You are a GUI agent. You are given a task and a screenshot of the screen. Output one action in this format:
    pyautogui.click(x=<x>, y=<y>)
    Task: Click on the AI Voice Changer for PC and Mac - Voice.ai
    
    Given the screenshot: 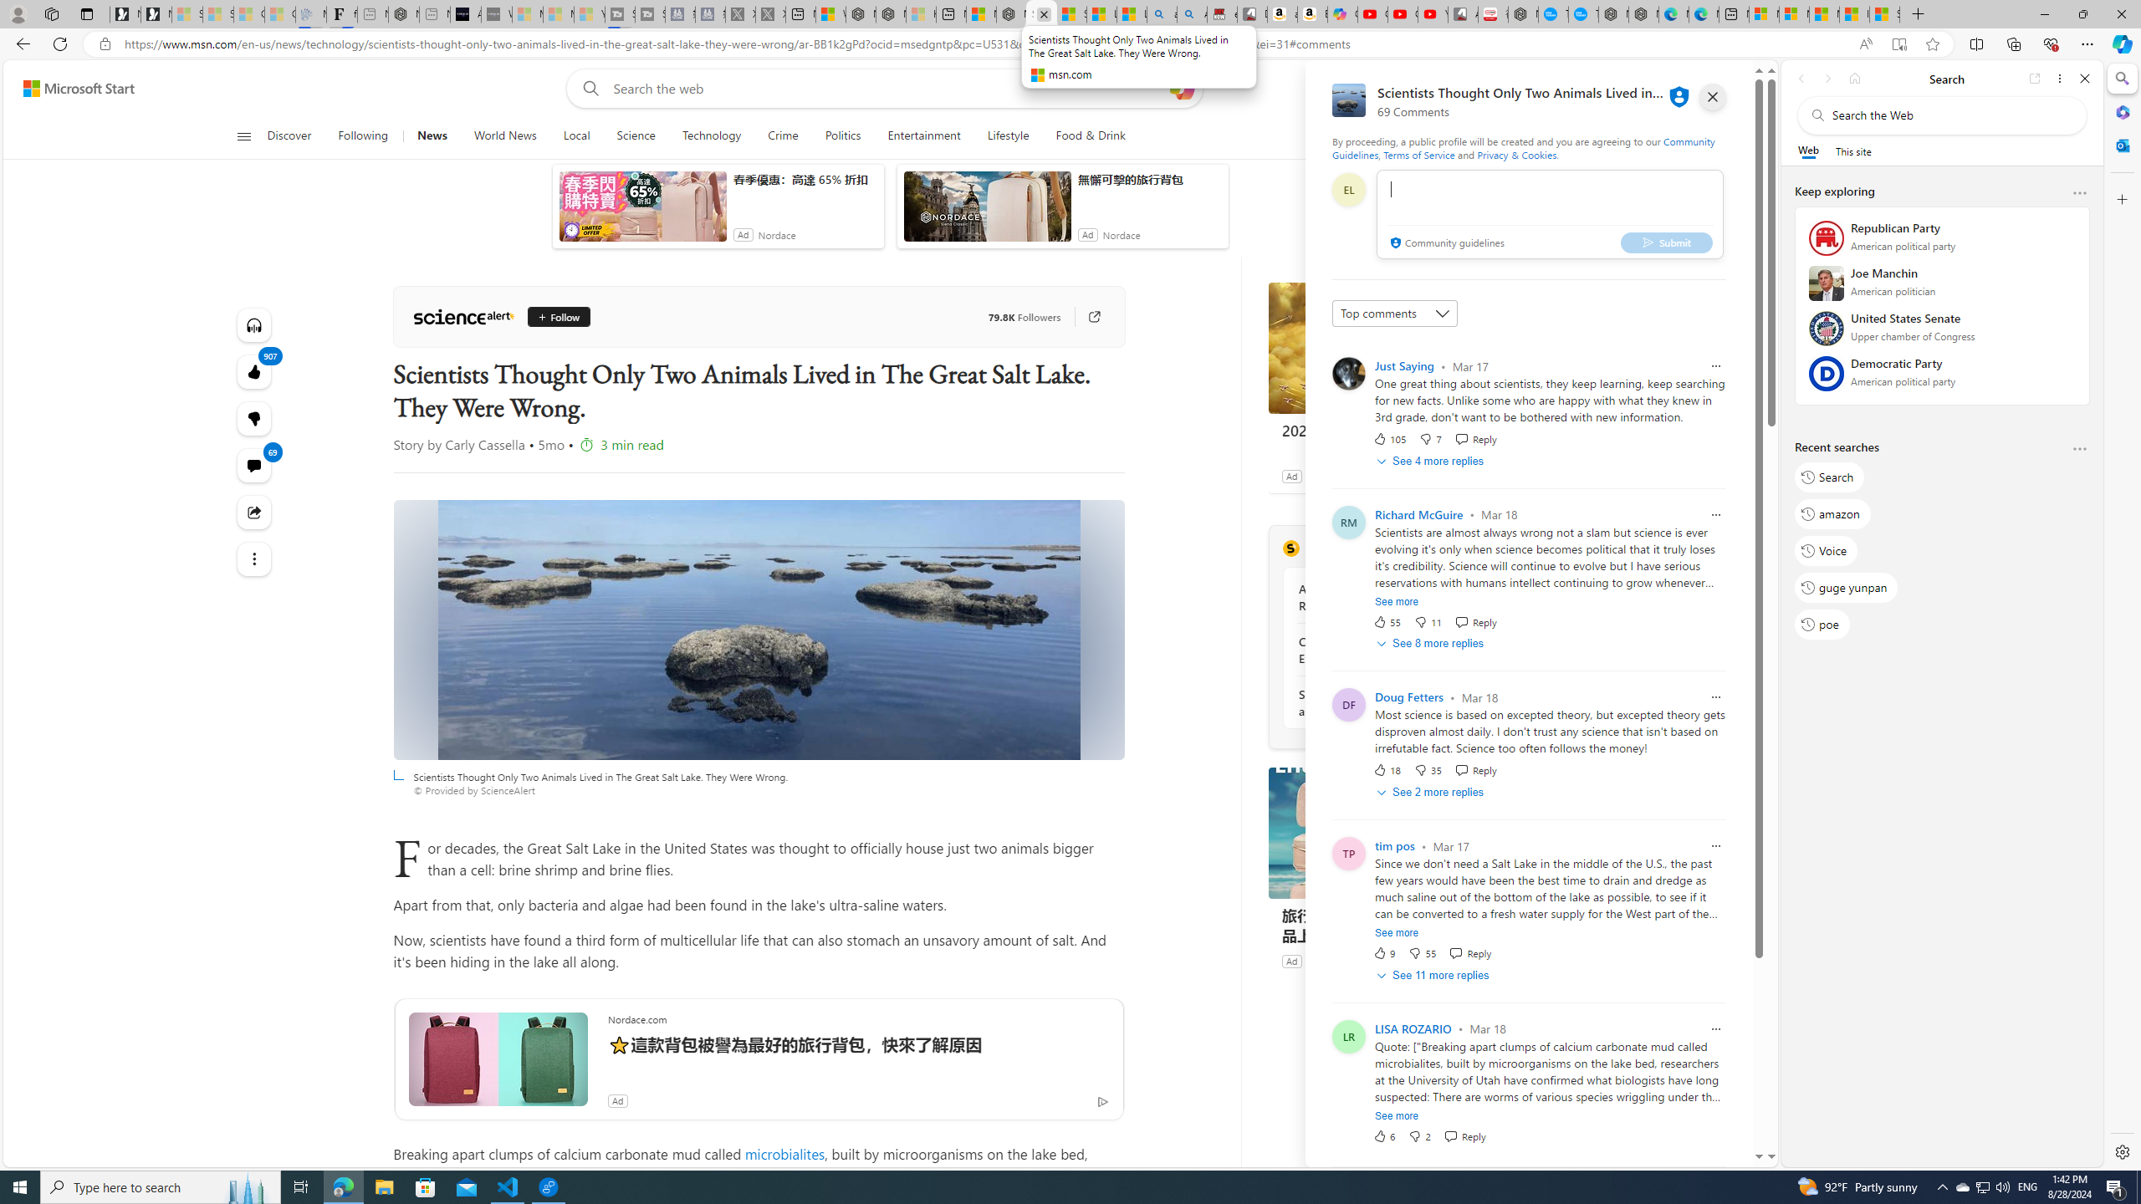 What is the action you would take?
    pyautogui.click(x=465, y=14)
    